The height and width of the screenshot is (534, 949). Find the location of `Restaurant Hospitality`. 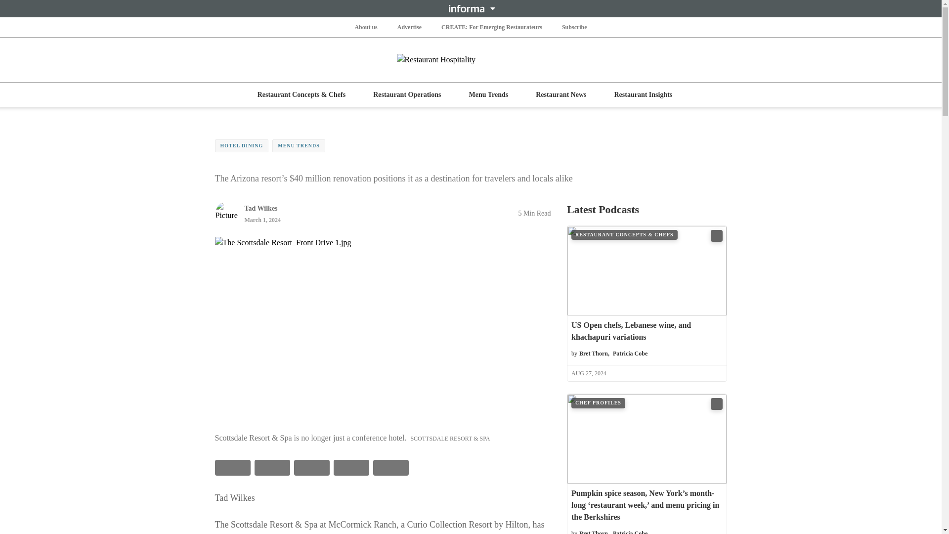

Restaurant Hospitality is located at coordinates (471, 59).